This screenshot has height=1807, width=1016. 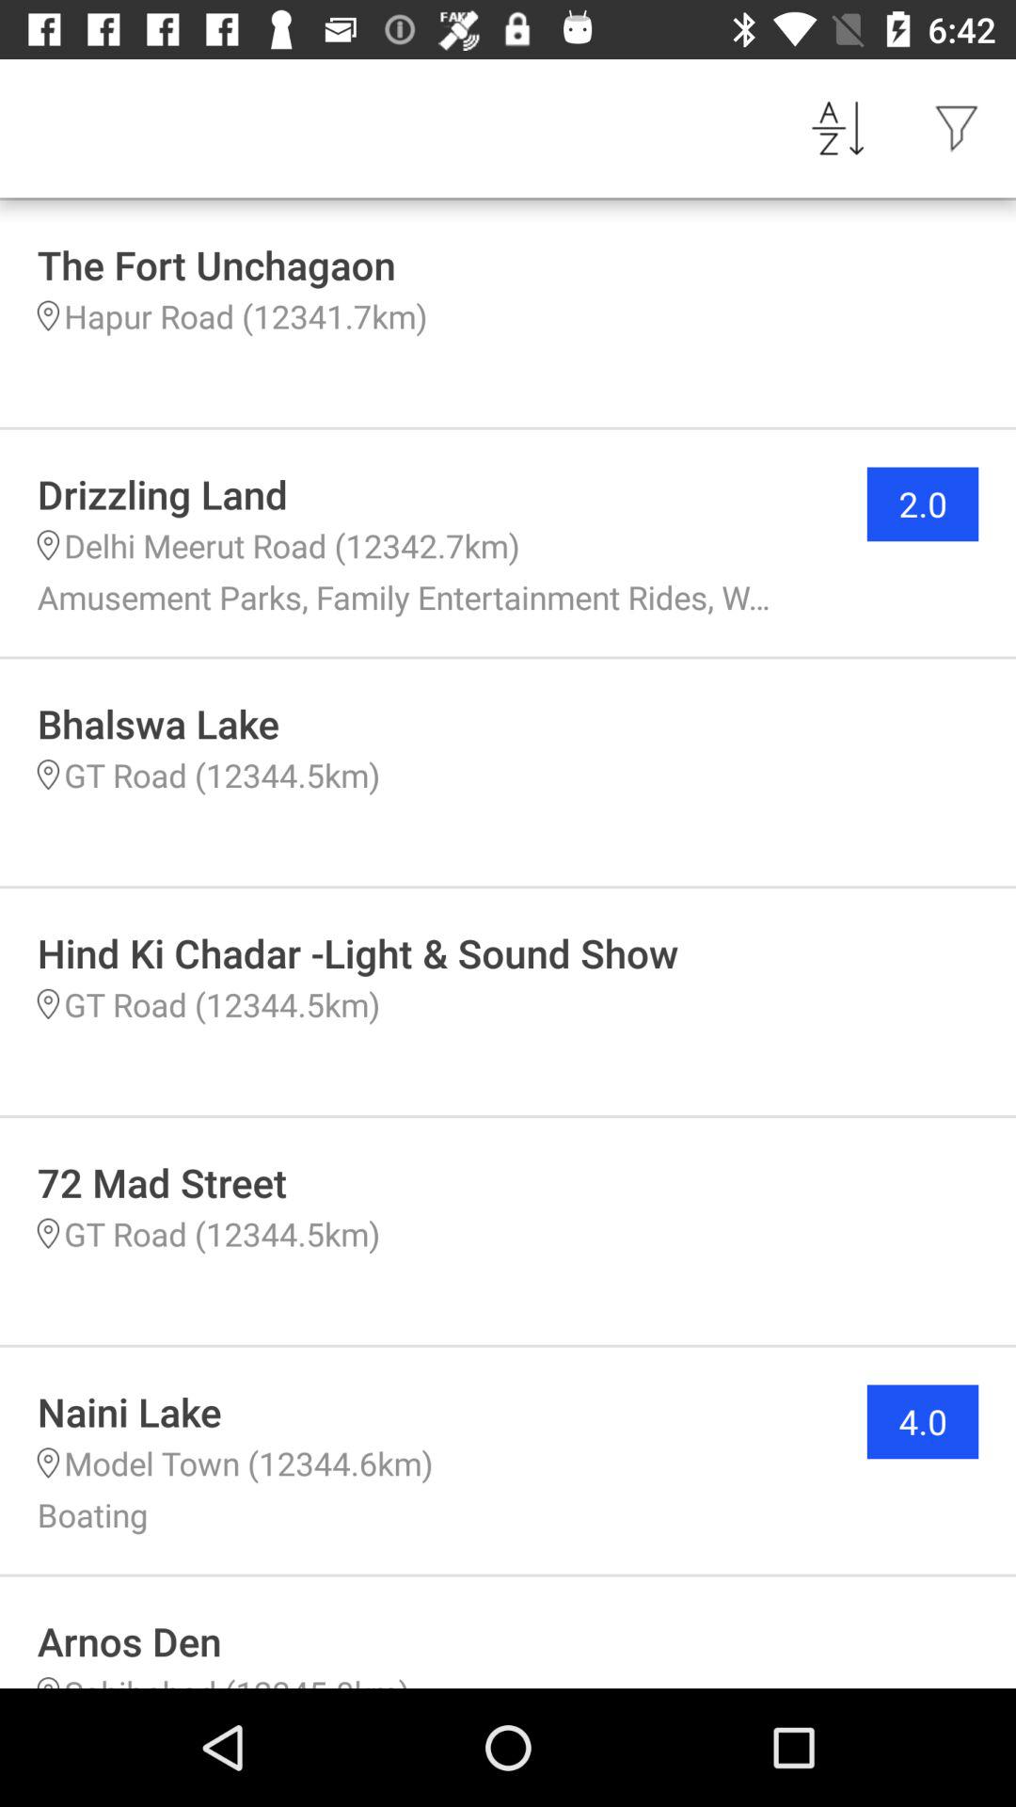 I want to click on click on the navigation icon below 72 mad street, so click(x=47, y=1233).